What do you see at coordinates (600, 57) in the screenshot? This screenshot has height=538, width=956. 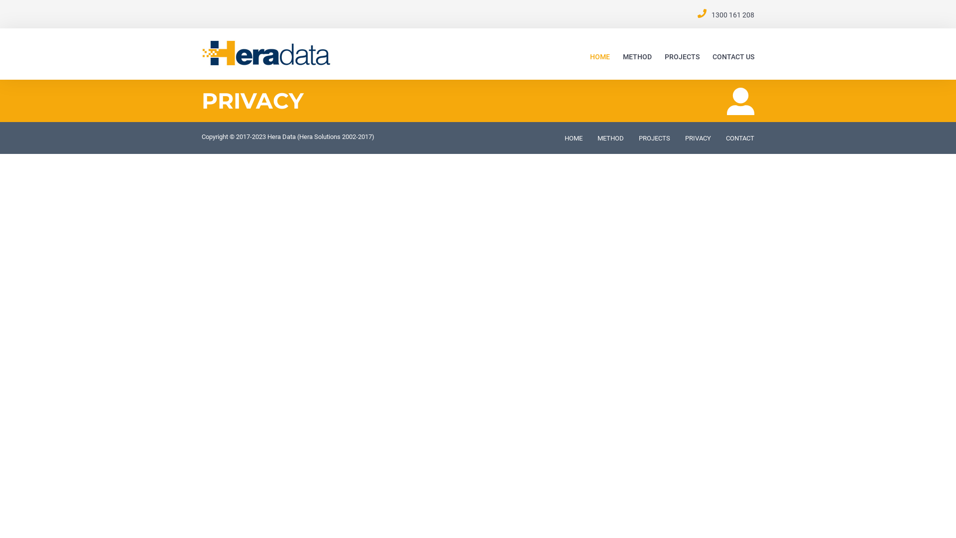 I see `HOME` at bounding box center [600, 57].